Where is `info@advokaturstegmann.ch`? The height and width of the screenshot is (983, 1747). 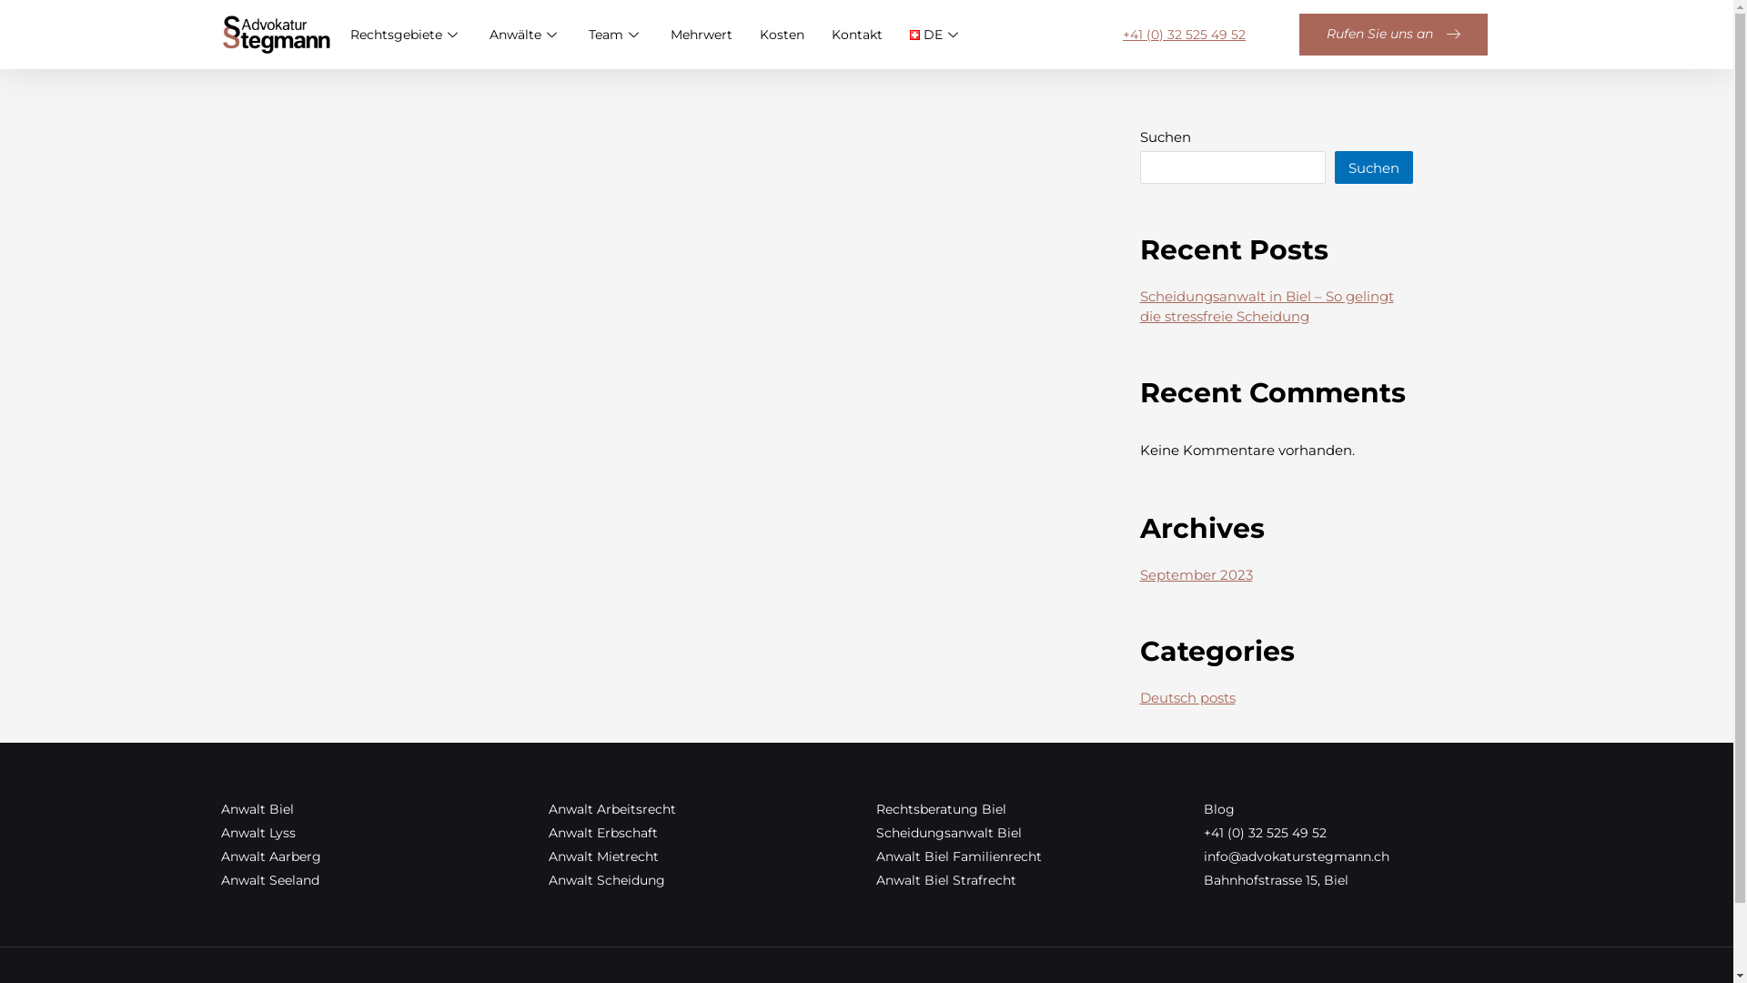 info@advokaturstegmann.ch is located at coordinates (1358, 856).